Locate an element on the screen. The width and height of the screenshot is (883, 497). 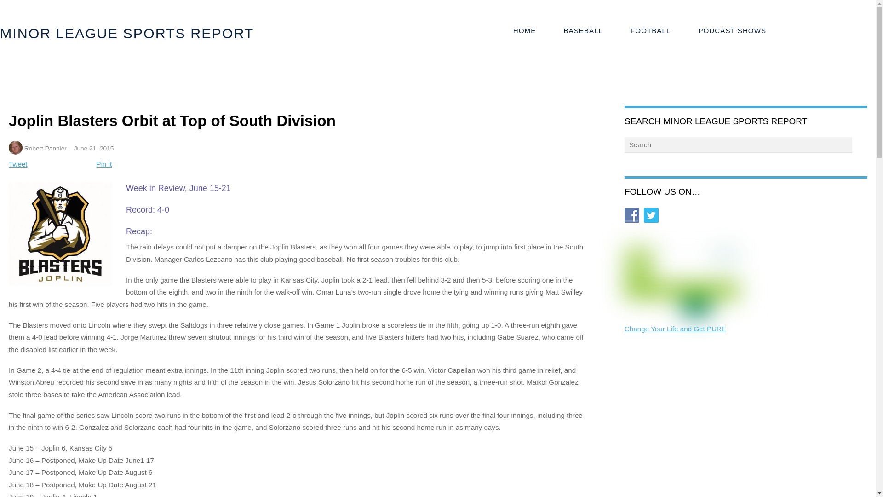
Follow Us On... Facebook is located at coordinates (632, 215).